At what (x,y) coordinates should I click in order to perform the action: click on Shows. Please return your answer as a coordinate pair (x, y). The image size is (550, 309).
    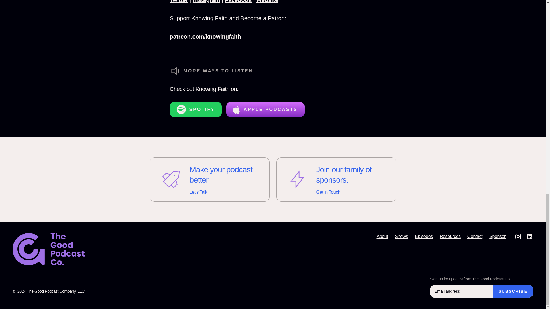
    Looking at the image, I should click on (238, 1).